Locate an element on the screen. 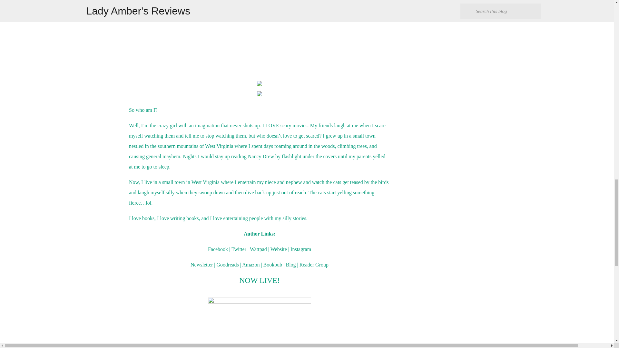  Goodreads is located at coordinates (228, 265).